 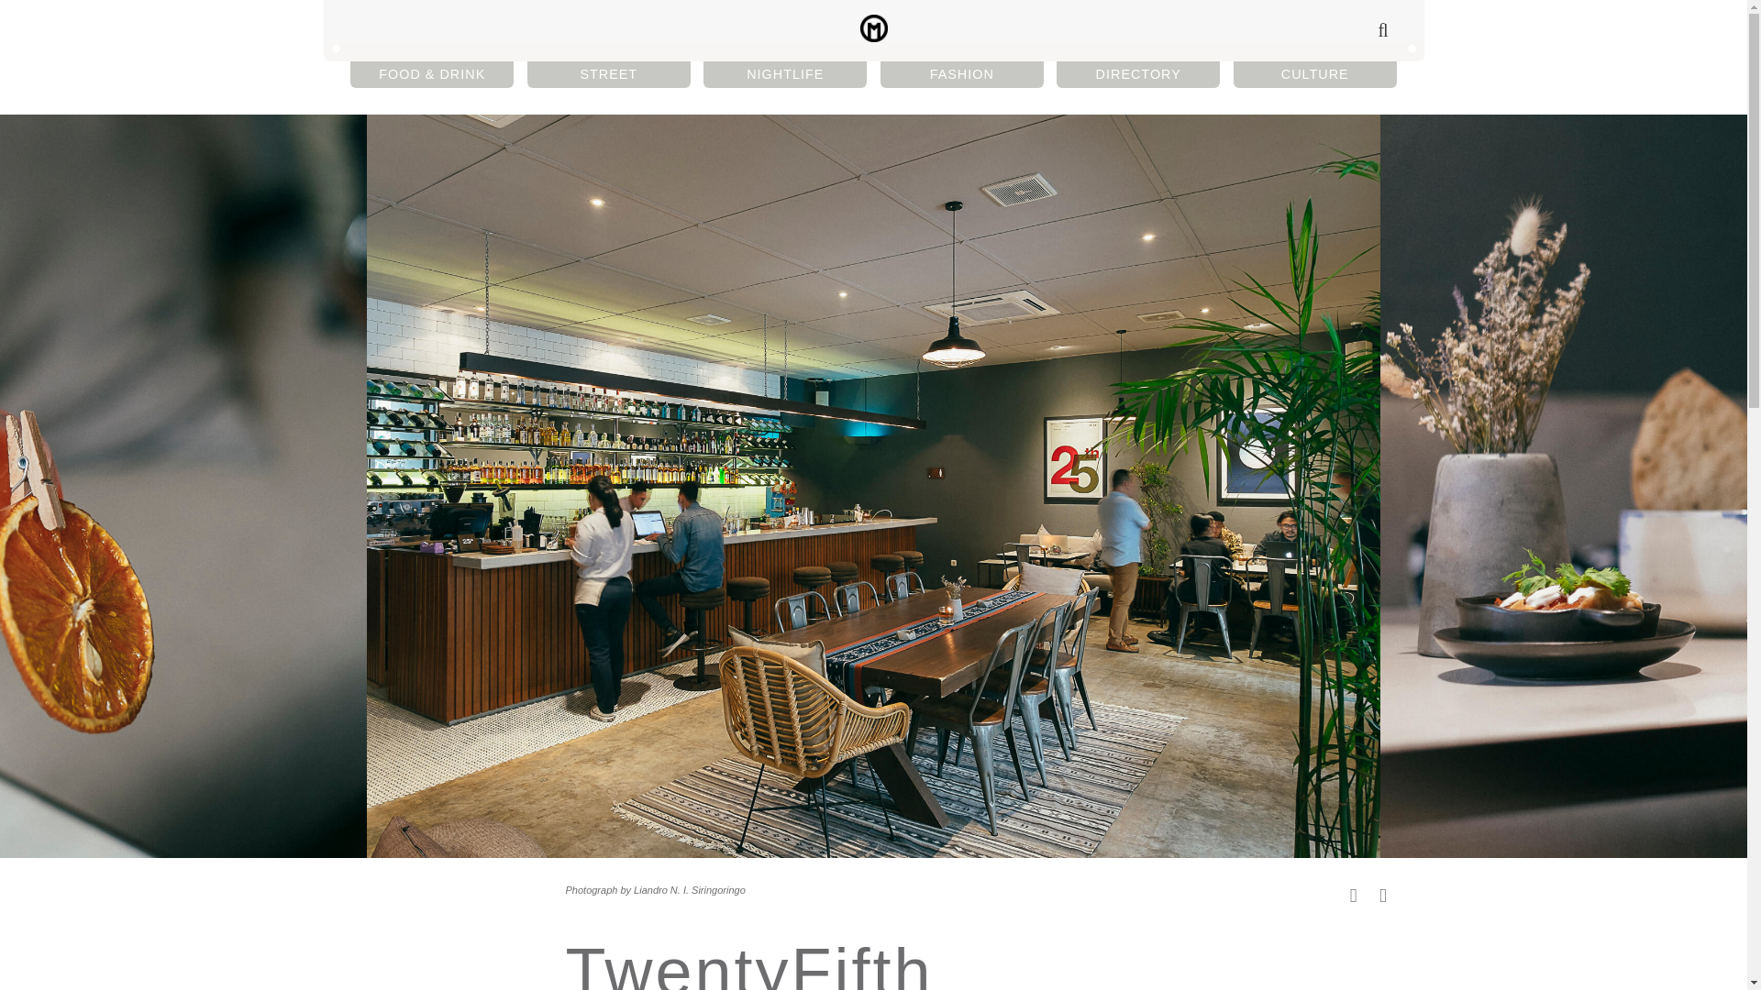 I want to click on FASHION, so click(x=962, y=74).